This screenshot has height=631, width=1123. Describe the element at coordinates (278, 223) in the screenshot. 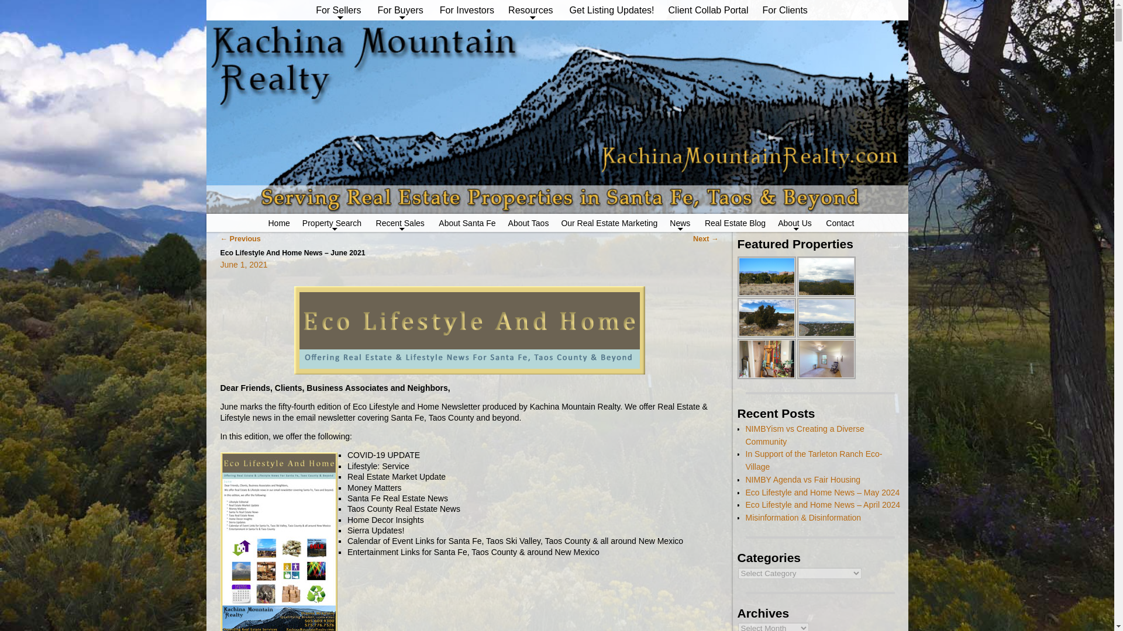

I see `Home` at that location.